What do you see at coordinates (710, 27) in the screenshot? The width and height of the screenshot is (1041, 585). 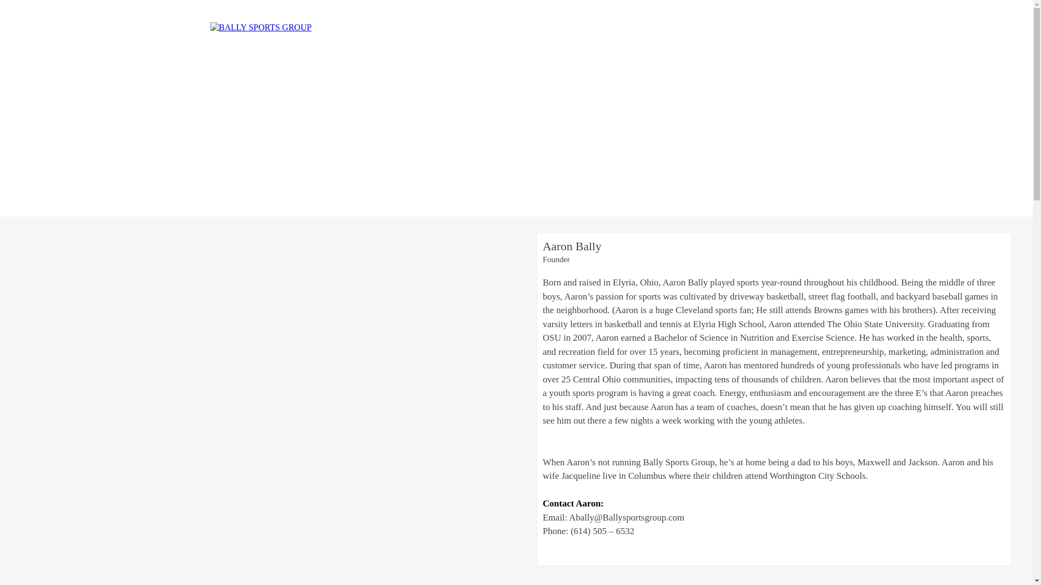 I see `PARENT INFORMATION` at bounding box center [710, 27].